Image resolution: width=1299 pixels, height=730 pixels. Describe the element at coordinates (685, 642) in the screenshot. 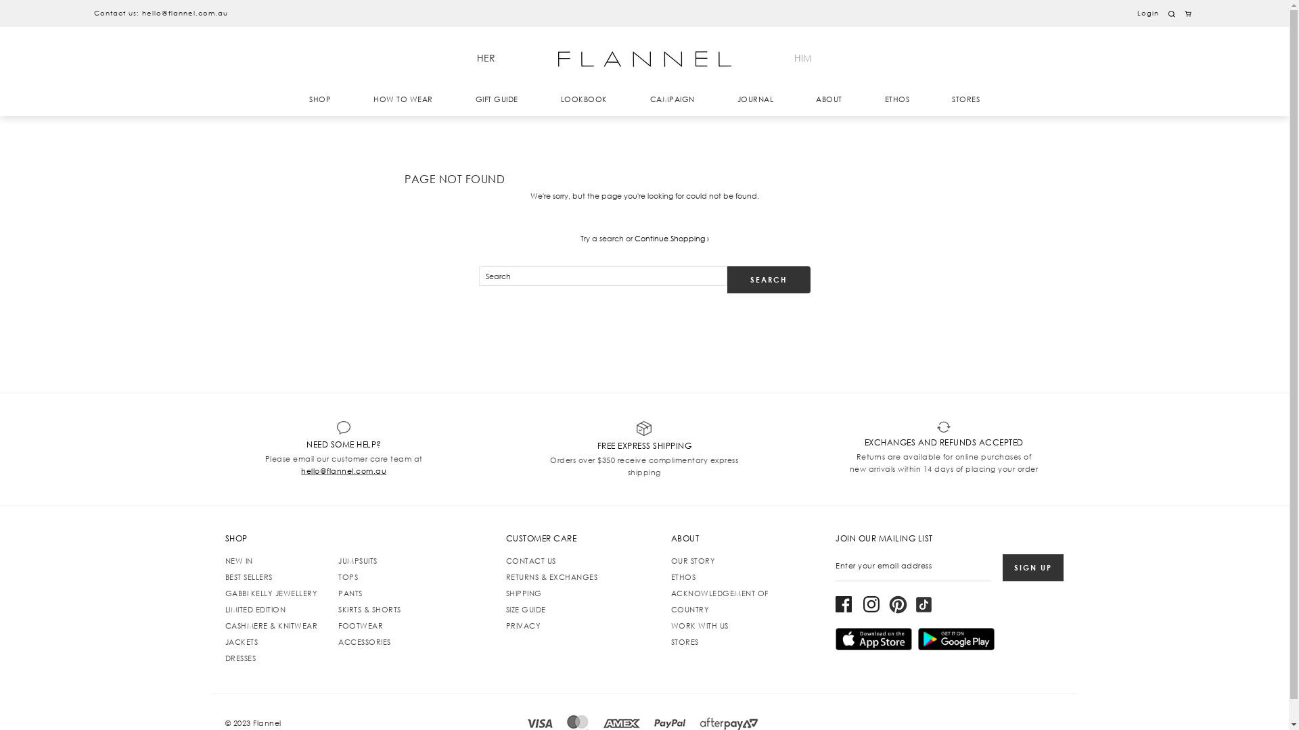

I see `STORES` at that location.